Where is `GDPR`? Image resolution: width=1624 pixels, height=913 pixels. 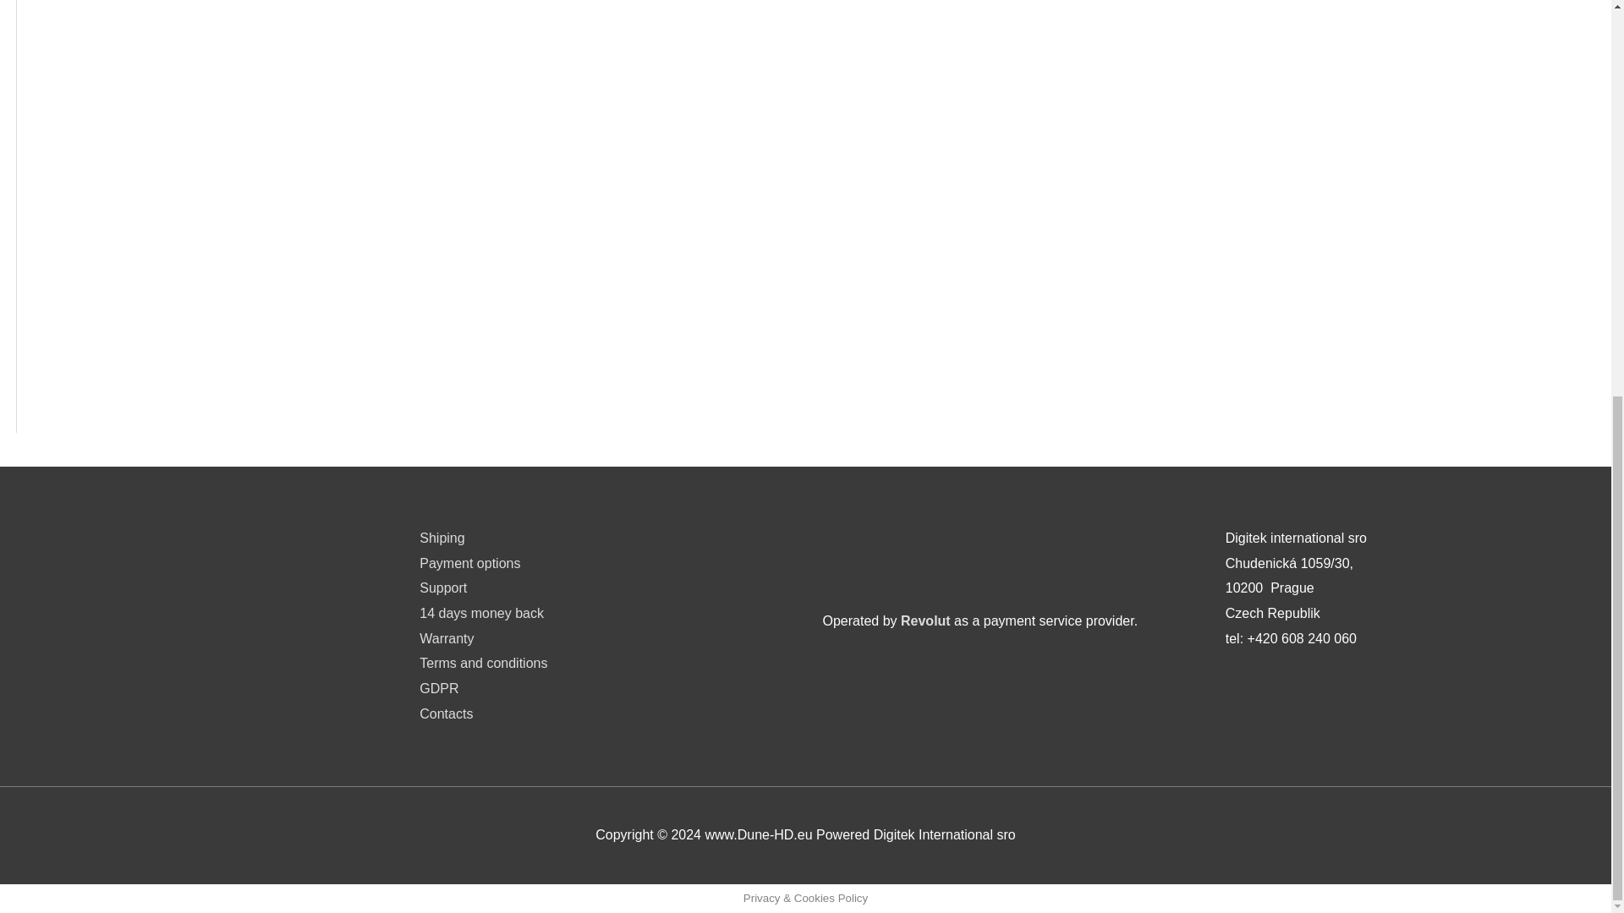 GDPR is located at coordinates (438, 688).